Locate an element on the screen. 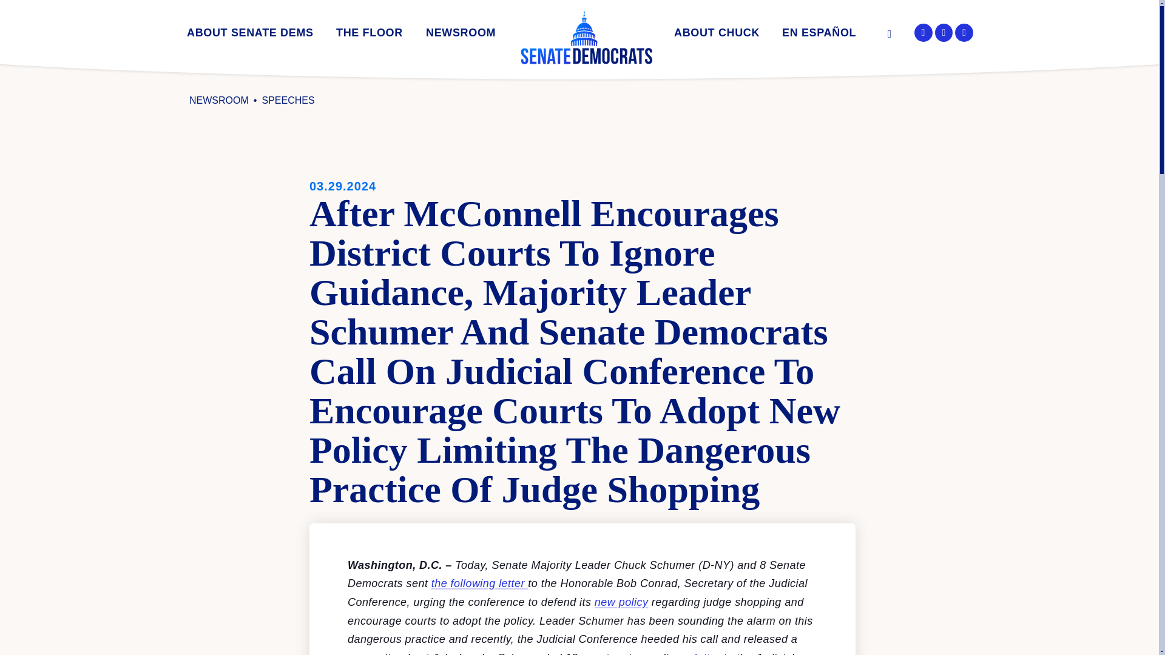 This screenshot has width=1165, height=655. letter is located at coordinates (707, 653).